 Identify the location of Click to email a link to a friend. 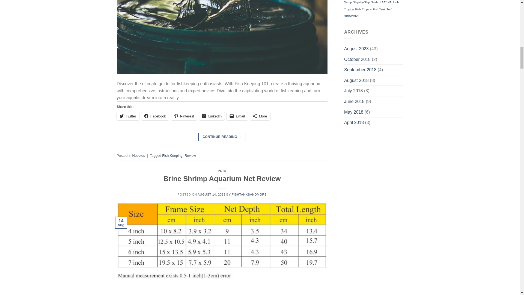
(237, 116).